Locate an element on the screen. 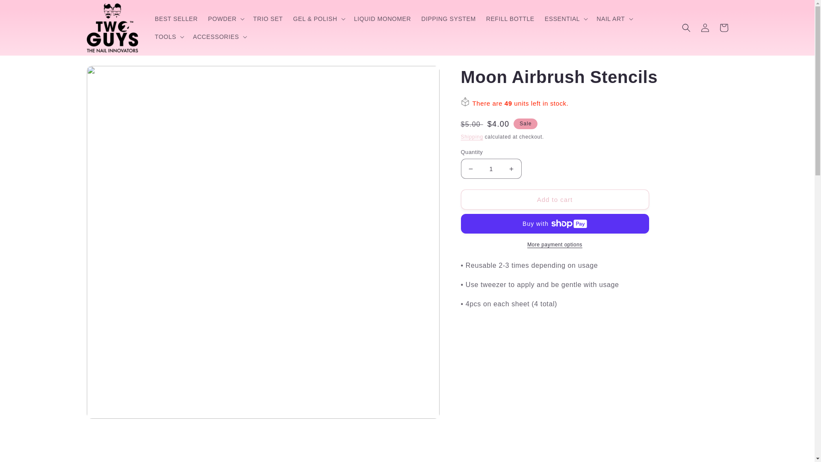 This screenshot has width=821, height=462. Log in is located at coordinates (705, 28).